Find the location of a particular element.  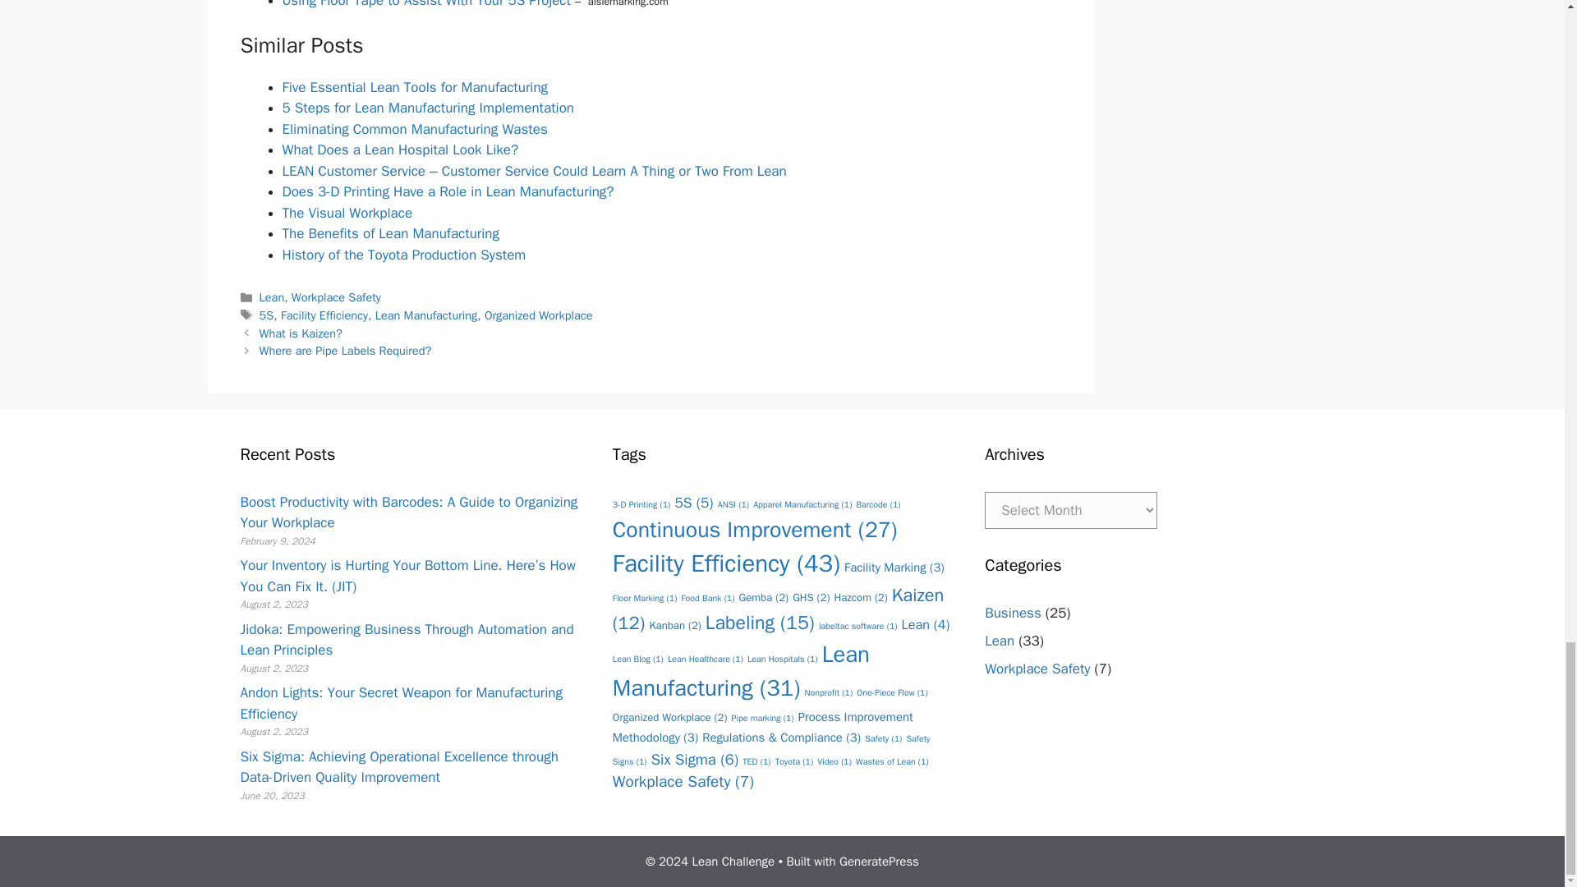

Five Essential Lean Tools for Manufacturing is located at coordinates (416, 87).